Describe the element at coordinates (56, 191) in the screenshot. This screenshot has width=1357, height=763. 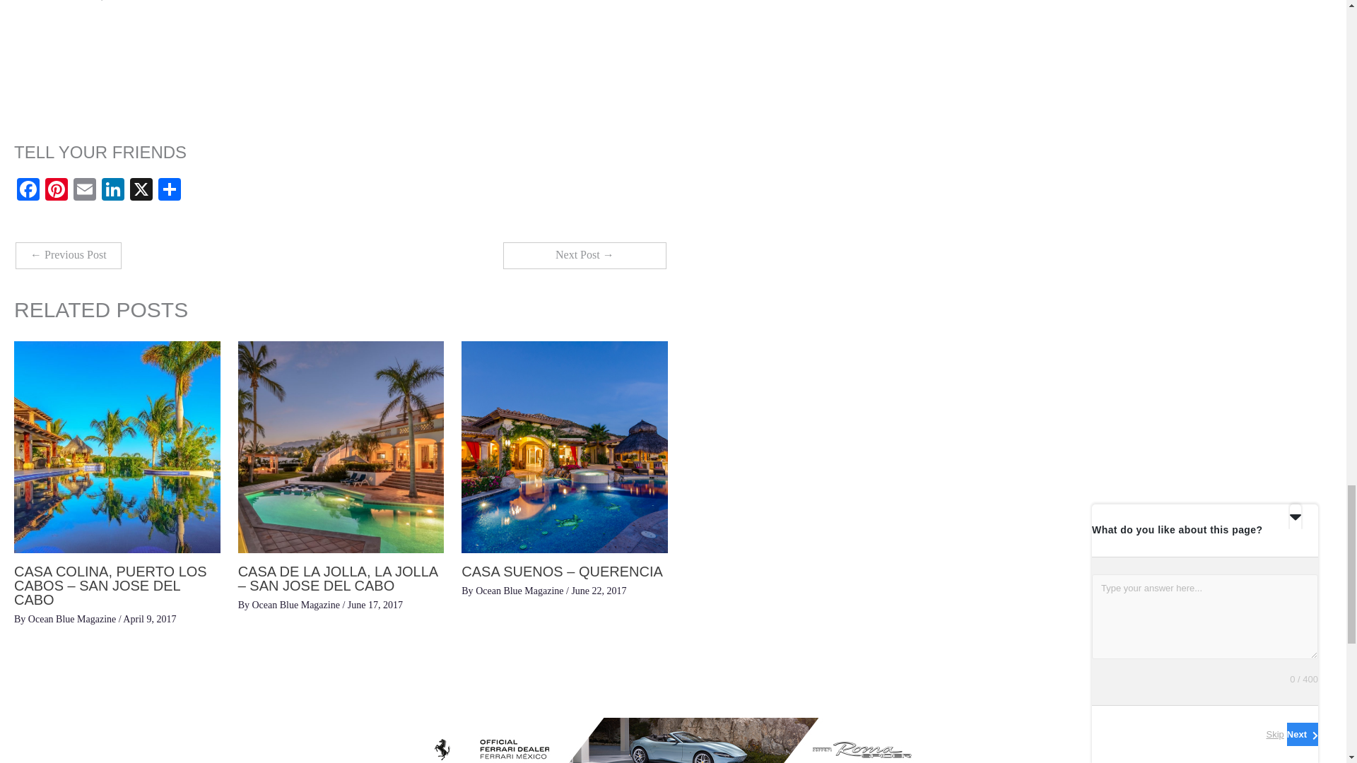
I see `Pinterest` at that location.